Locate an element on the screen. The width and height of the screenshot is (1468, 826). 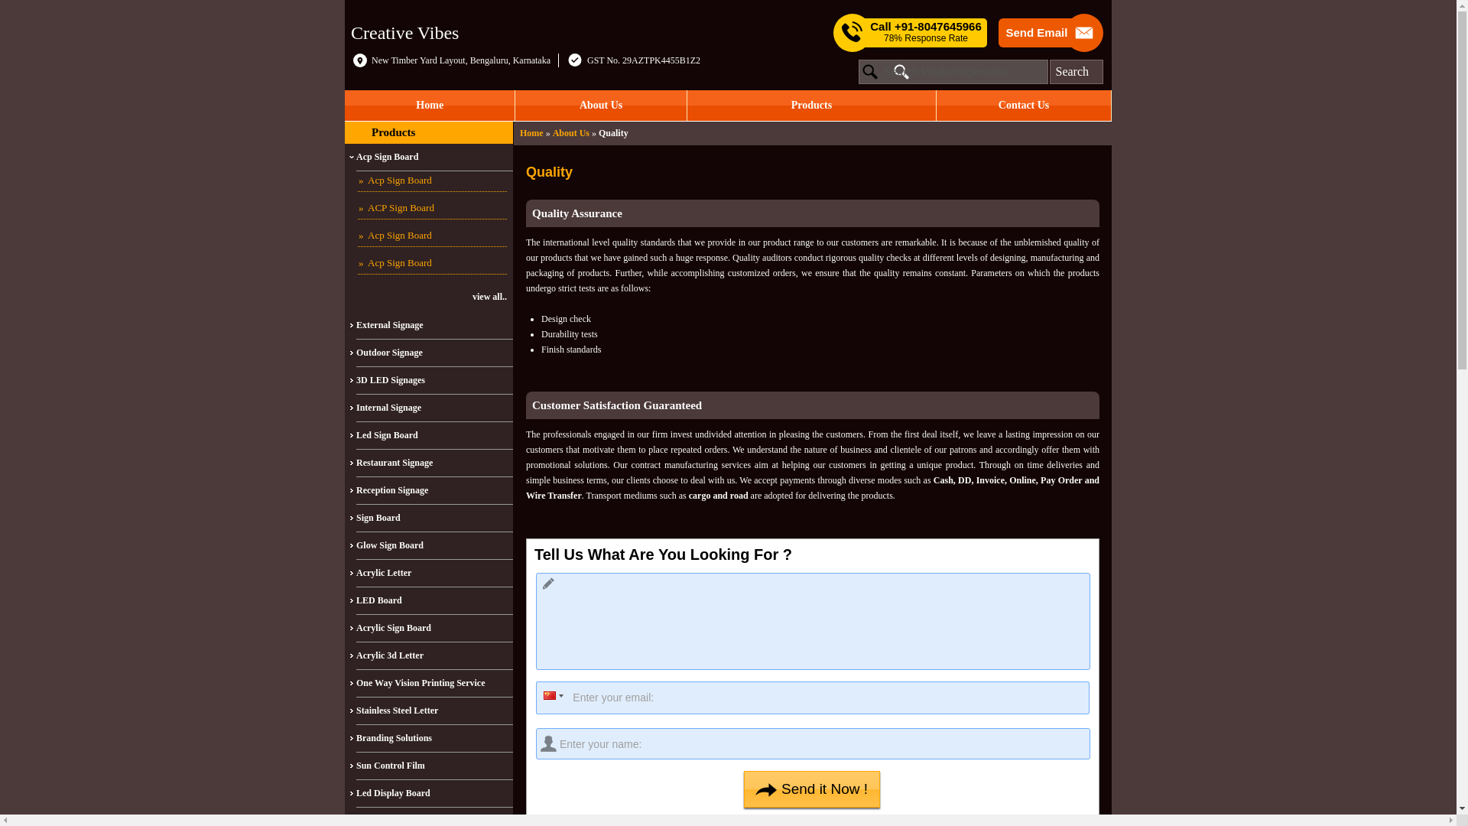
Enter your email: is located at coordinates (812, 698).